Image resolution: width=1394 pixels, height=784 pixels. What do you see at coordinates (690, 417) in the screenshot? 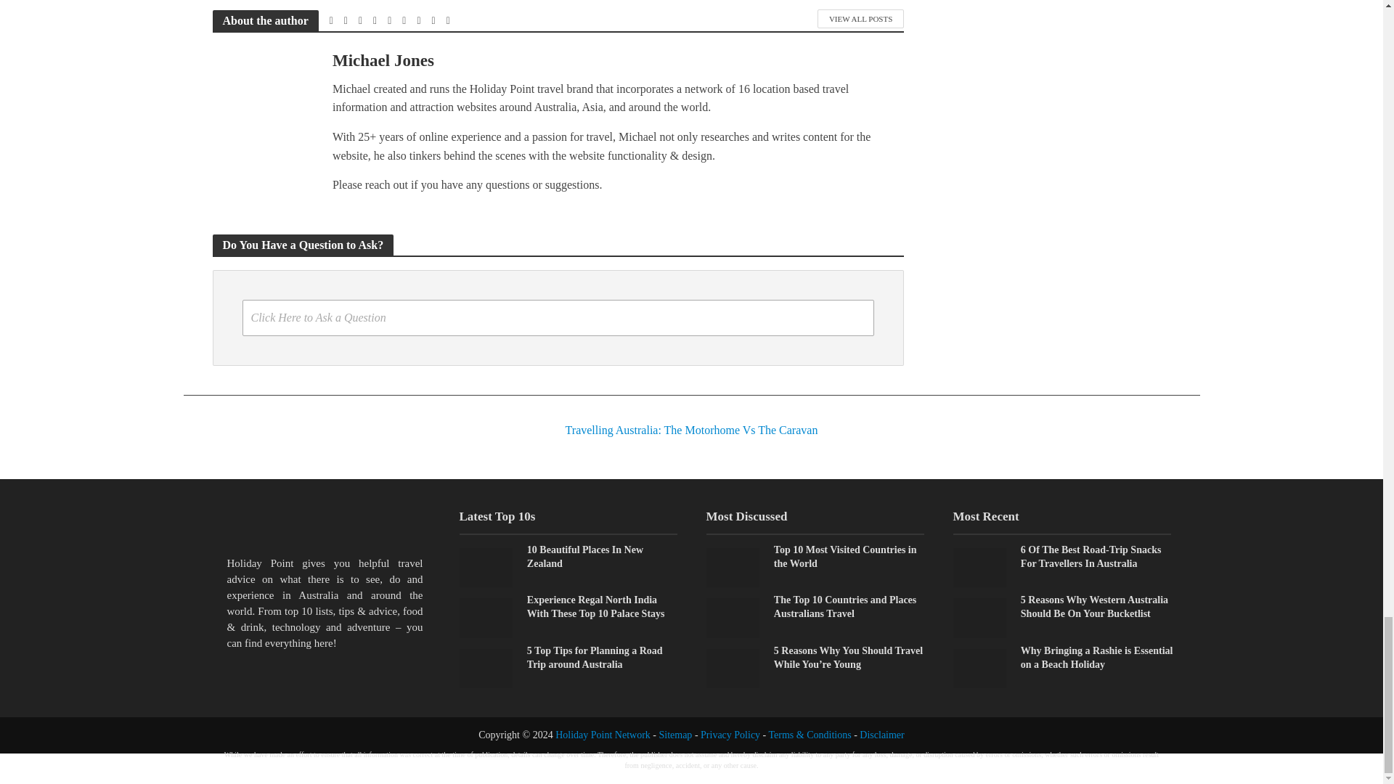
I see `Travelling Australia: The Motorhome Vs The Caravan` at bounding box center [690, 417].